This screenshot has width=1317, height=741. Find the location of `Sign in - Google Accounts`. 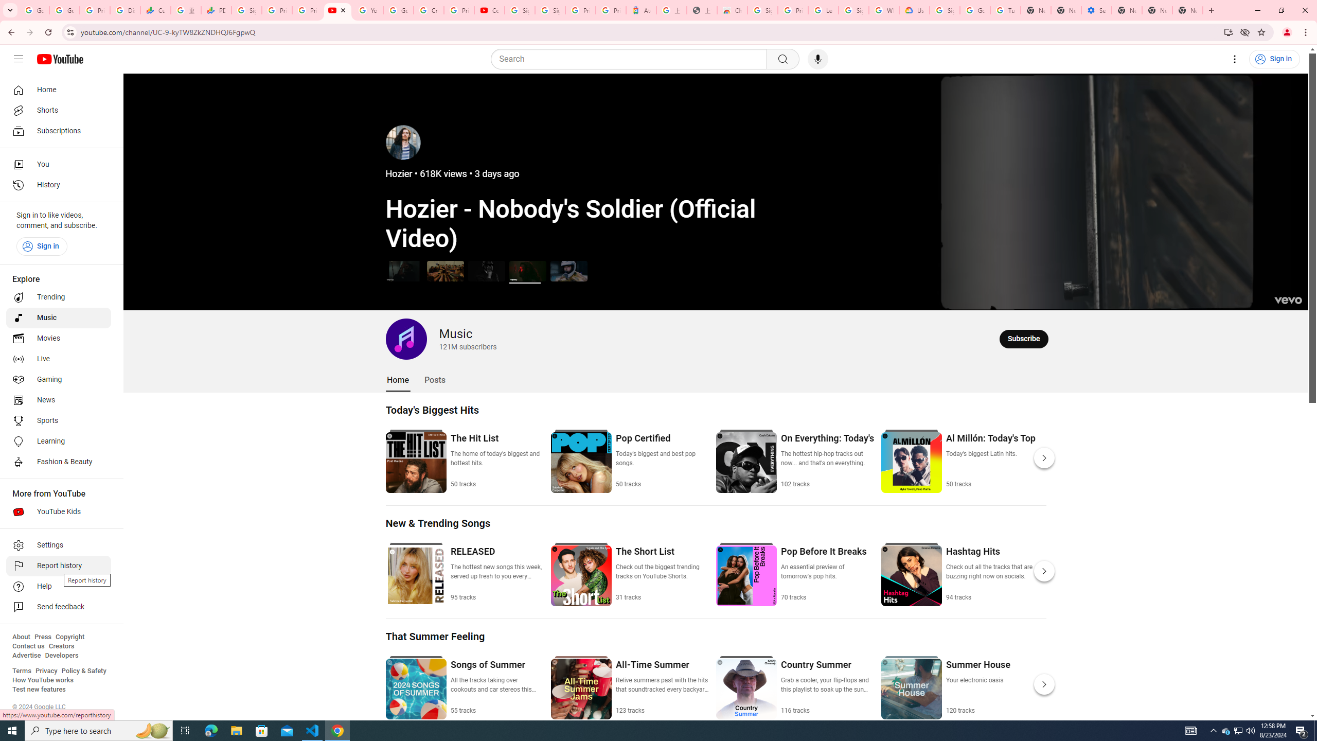

Sign in - Google Accounts is located at coordinates (853, 10).